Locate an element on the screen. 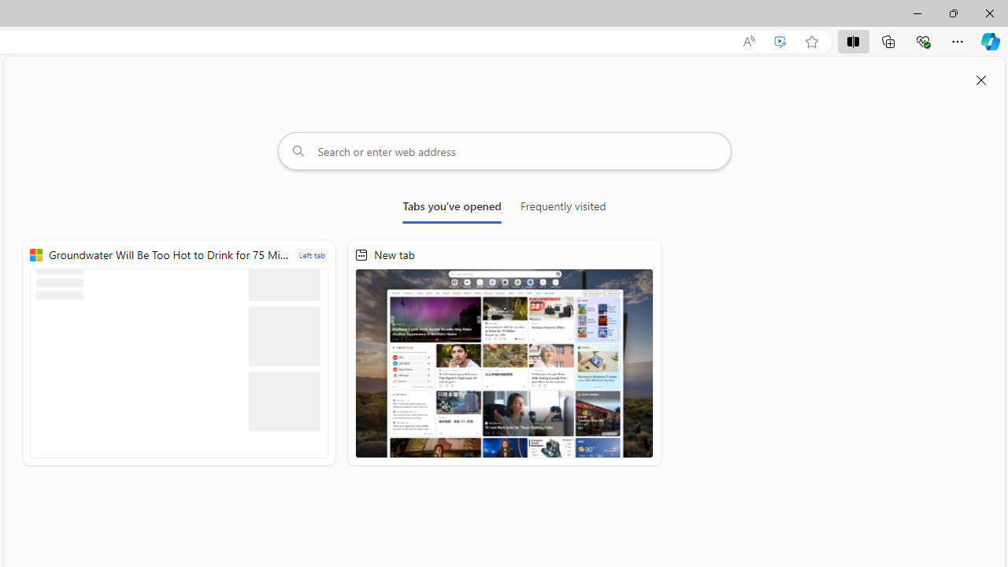 This screenshot has height=567, width=1008. Enhance video is located at coordinates (780, 42).